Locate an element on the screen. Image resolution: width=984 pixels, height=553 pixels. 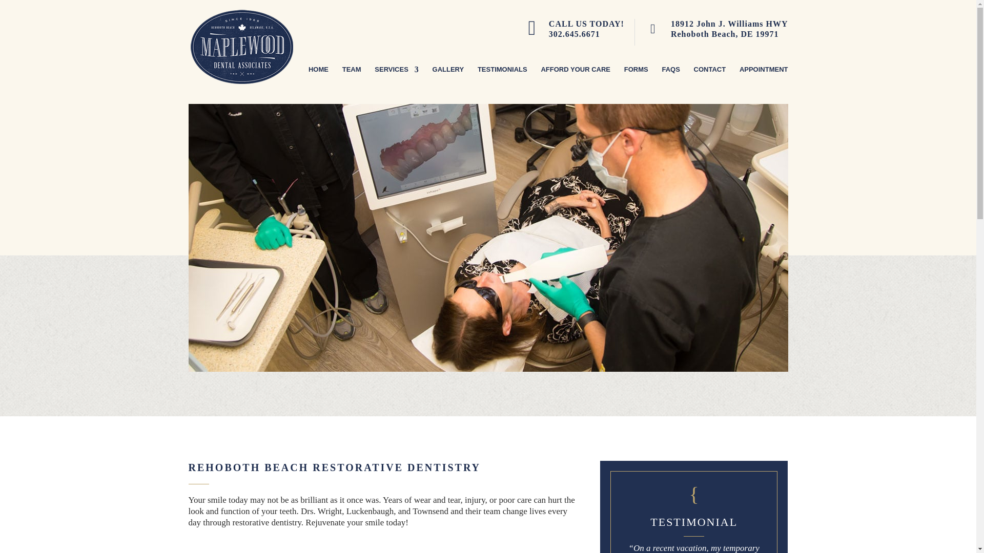
TEAM is located at coordinates (586, 32).